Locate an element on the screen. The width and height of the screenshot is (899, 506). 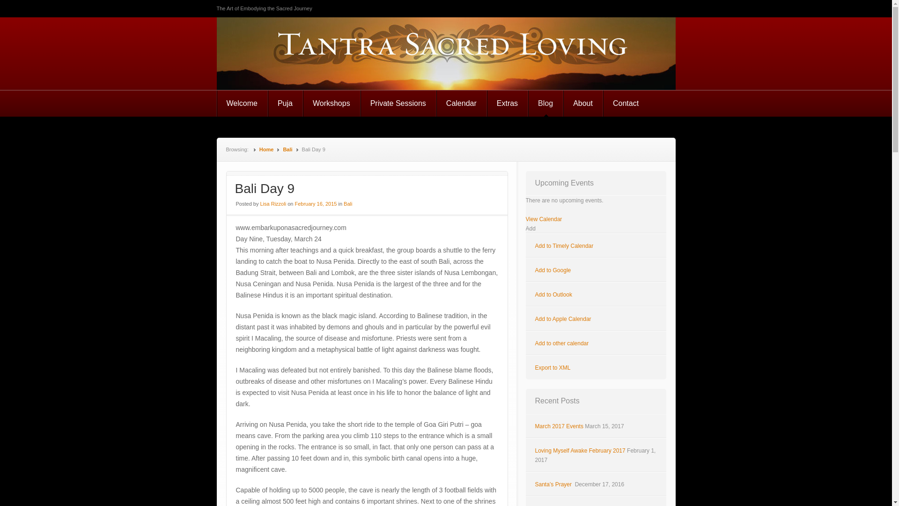
9:11 pm is located at coordinates (316, 203).